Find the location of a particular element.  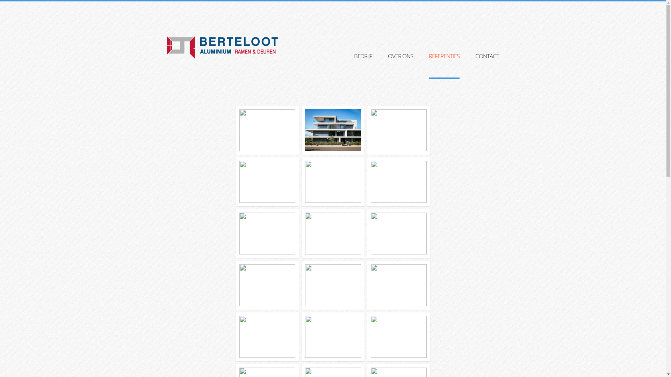

OVER ONS is located at coordinates (401, 65).